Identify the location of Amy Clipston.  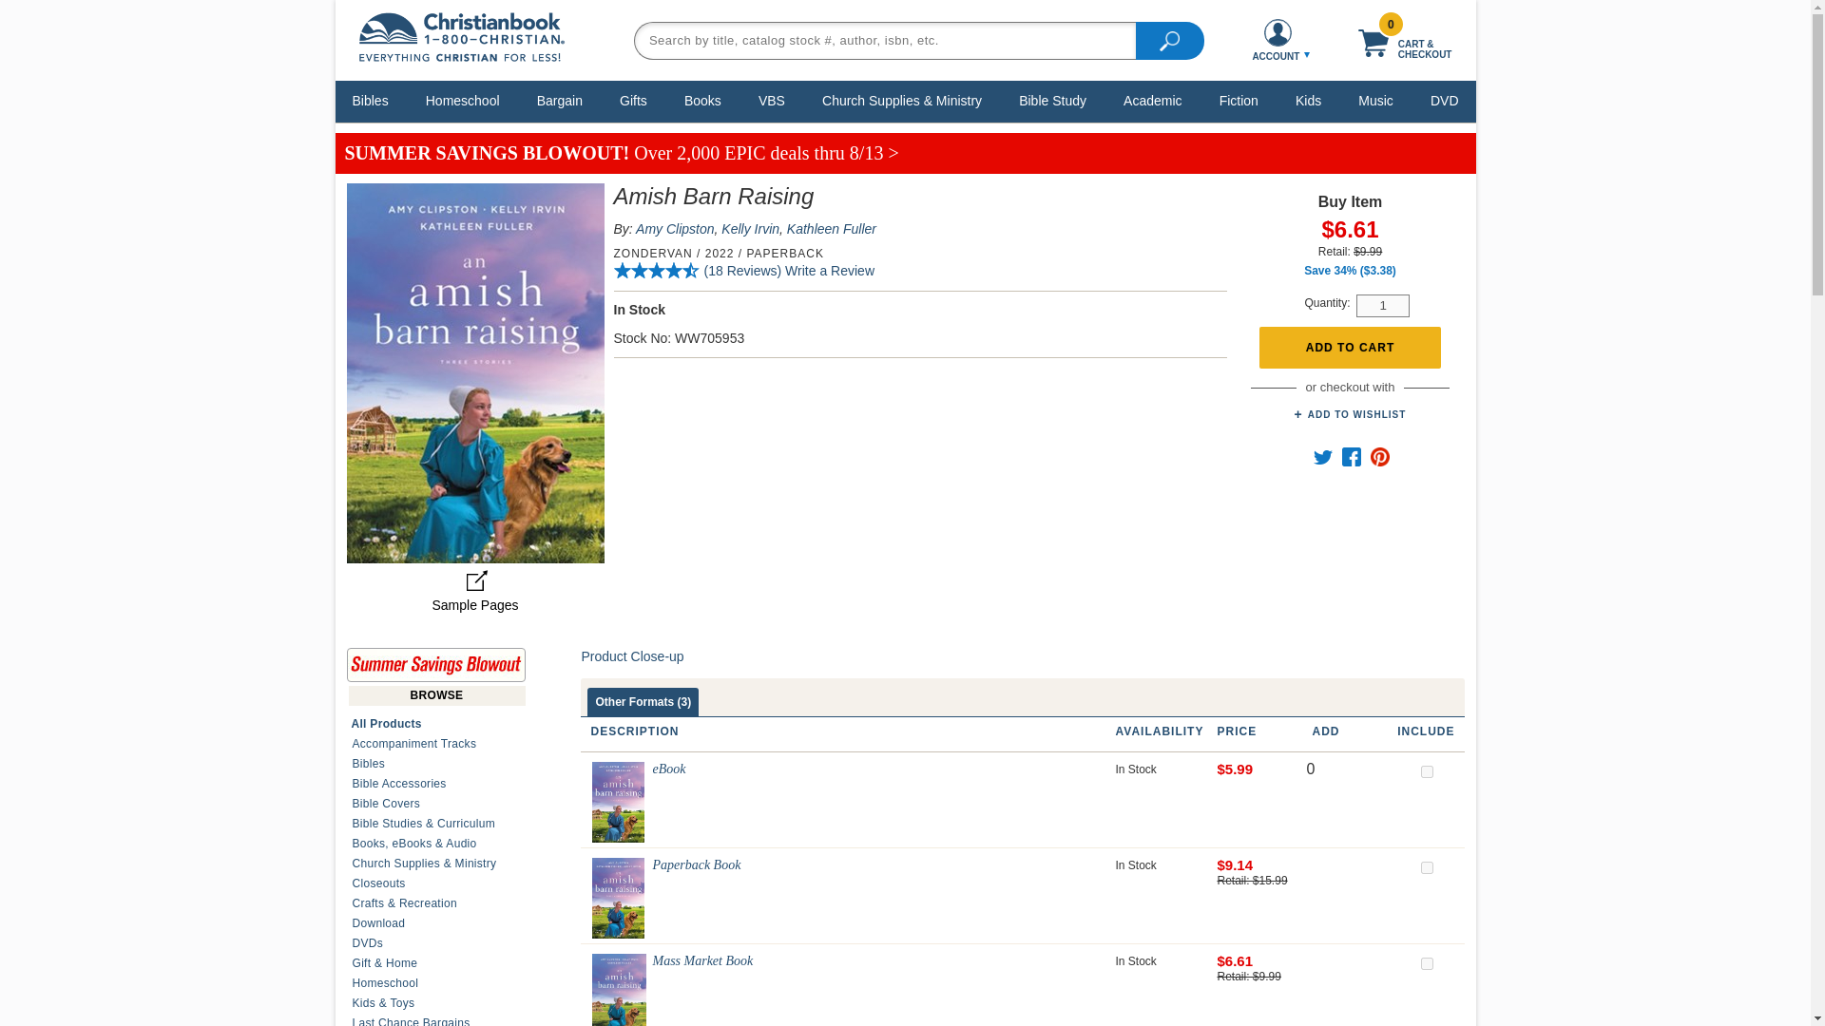
(674, 229).